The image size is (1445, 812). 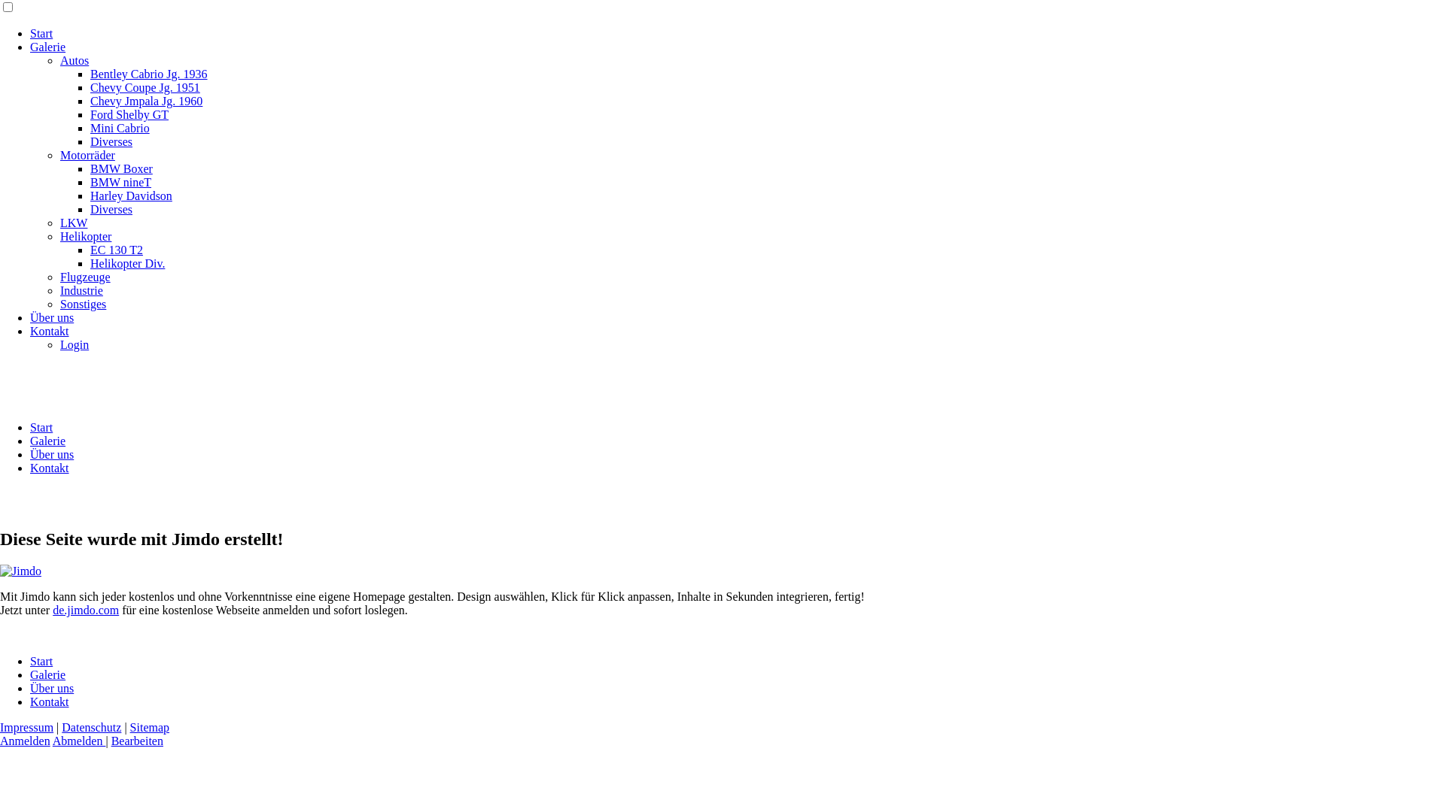 I want to click on Chevy Coupe Jg. 1951, so click(x=145, y=87).